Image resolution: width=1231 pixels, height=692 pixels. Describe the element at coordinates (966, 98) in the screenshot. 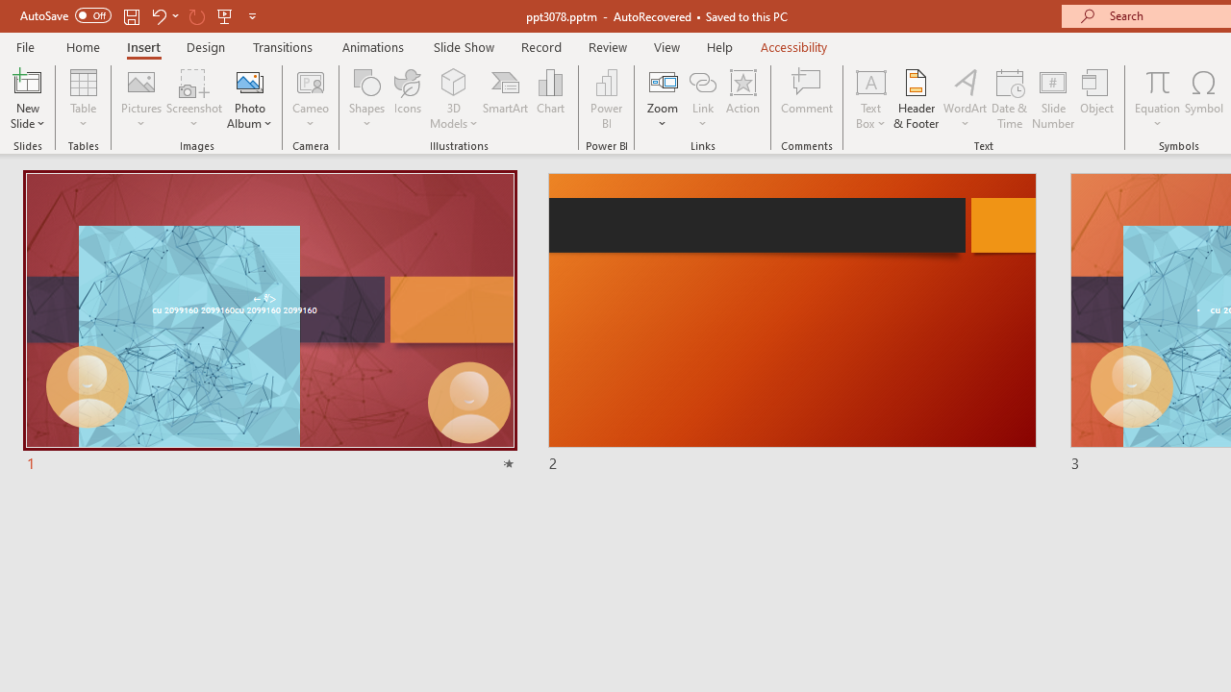

I see `WordArt` at that location.